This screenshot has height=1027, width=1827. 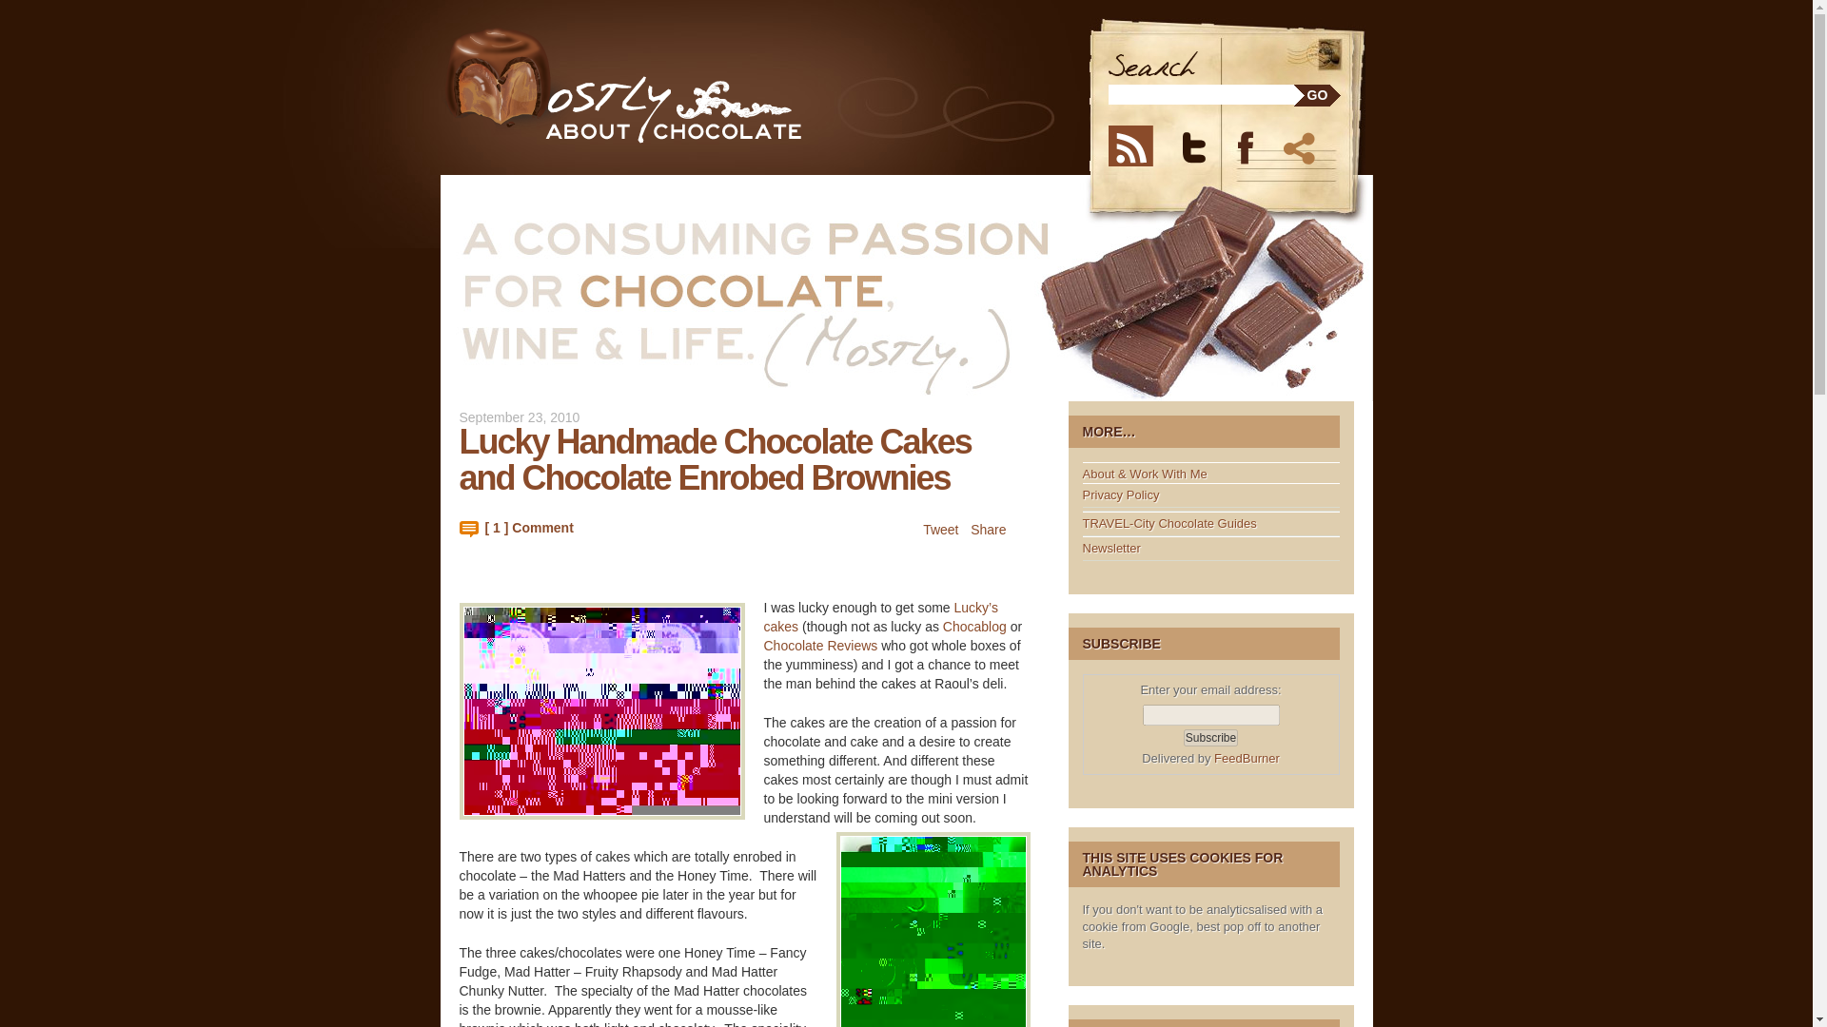 What do you see at coordinates (600, 710) in the screenshot?
I see `lucky cakes` at bounding box center [600, 710].